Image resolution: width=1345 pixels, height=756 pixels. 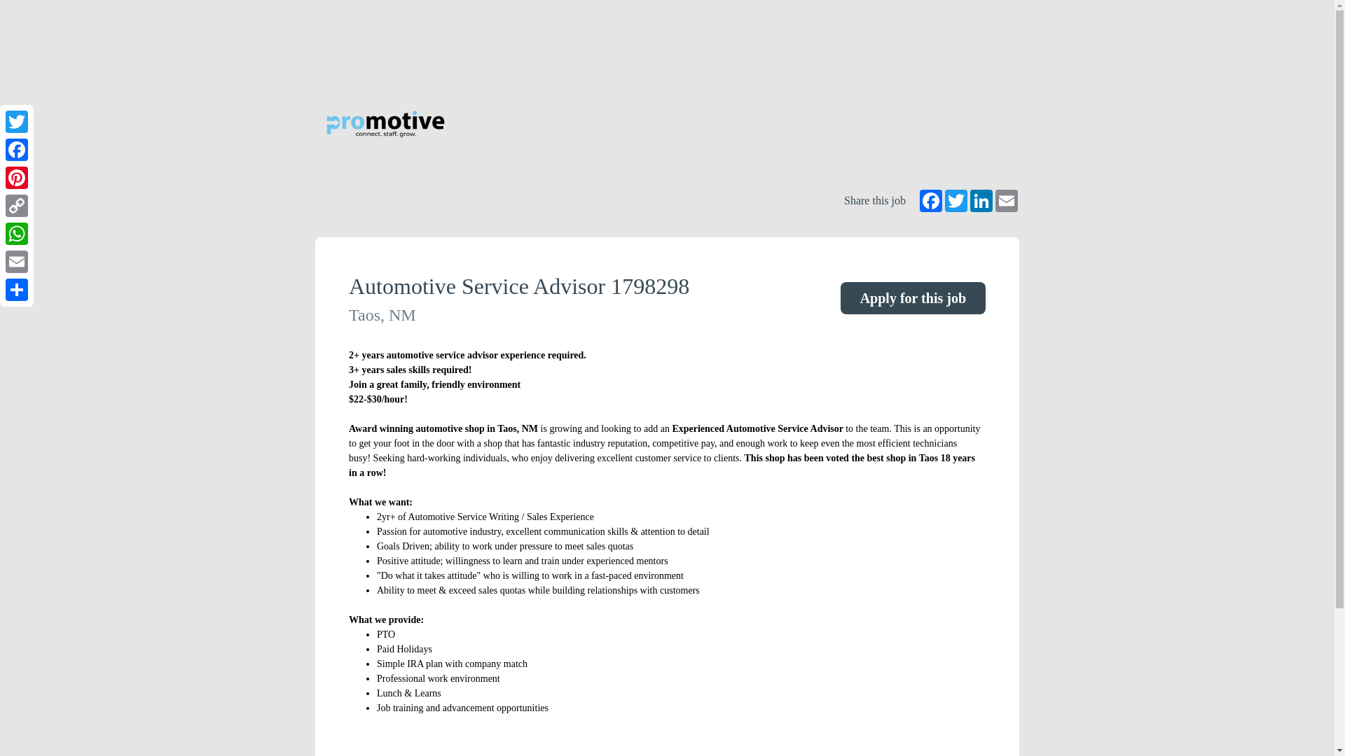 What do you see at coordinates (17, 262) in the screenshot?
I see `Email` at bounding box center [17, 262].